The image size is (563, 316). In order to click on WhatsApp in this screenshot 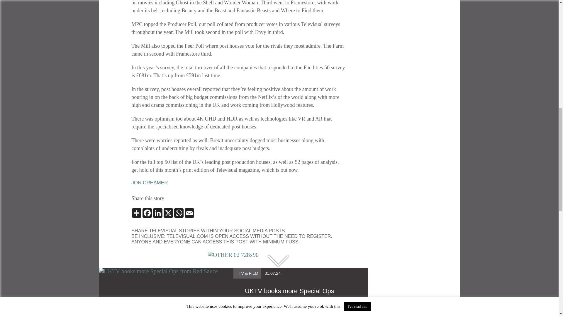, I will do `click(179, 213)`.